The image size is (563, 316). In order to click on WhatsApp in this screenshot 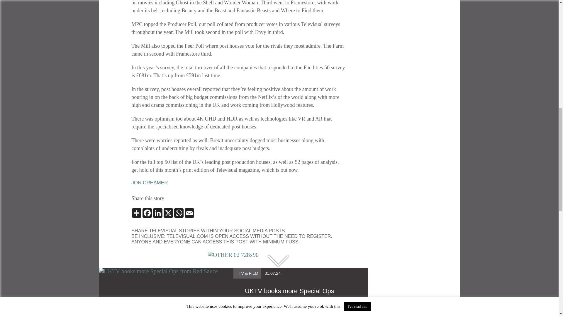, I will do `click(179, 213)`.